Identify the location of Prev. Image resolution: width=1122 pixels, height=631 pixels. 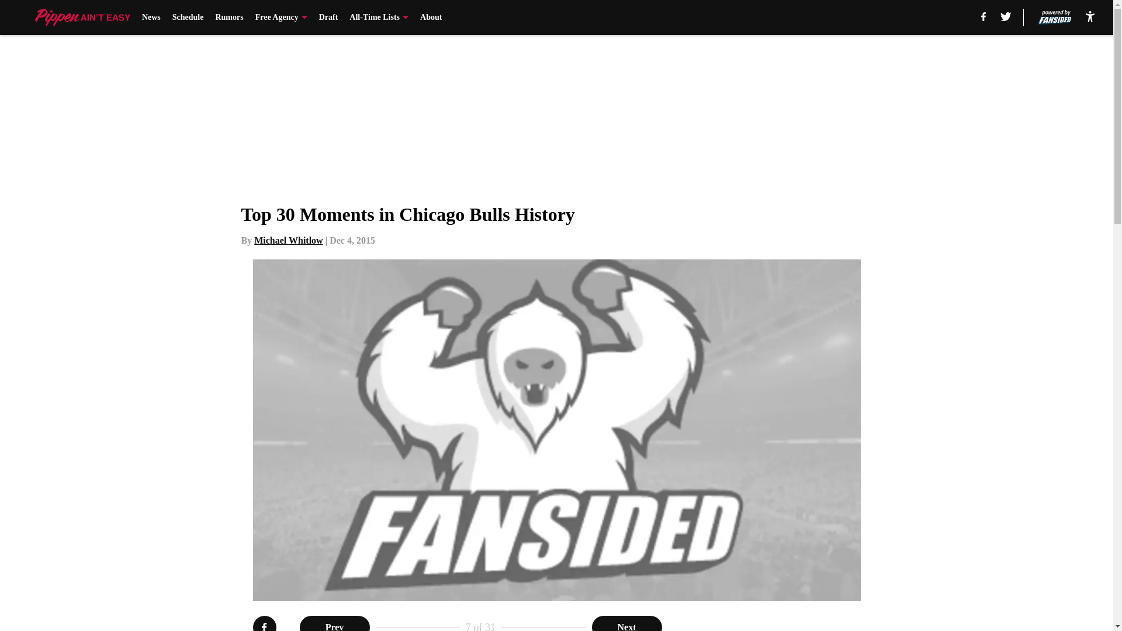
(334, 623).